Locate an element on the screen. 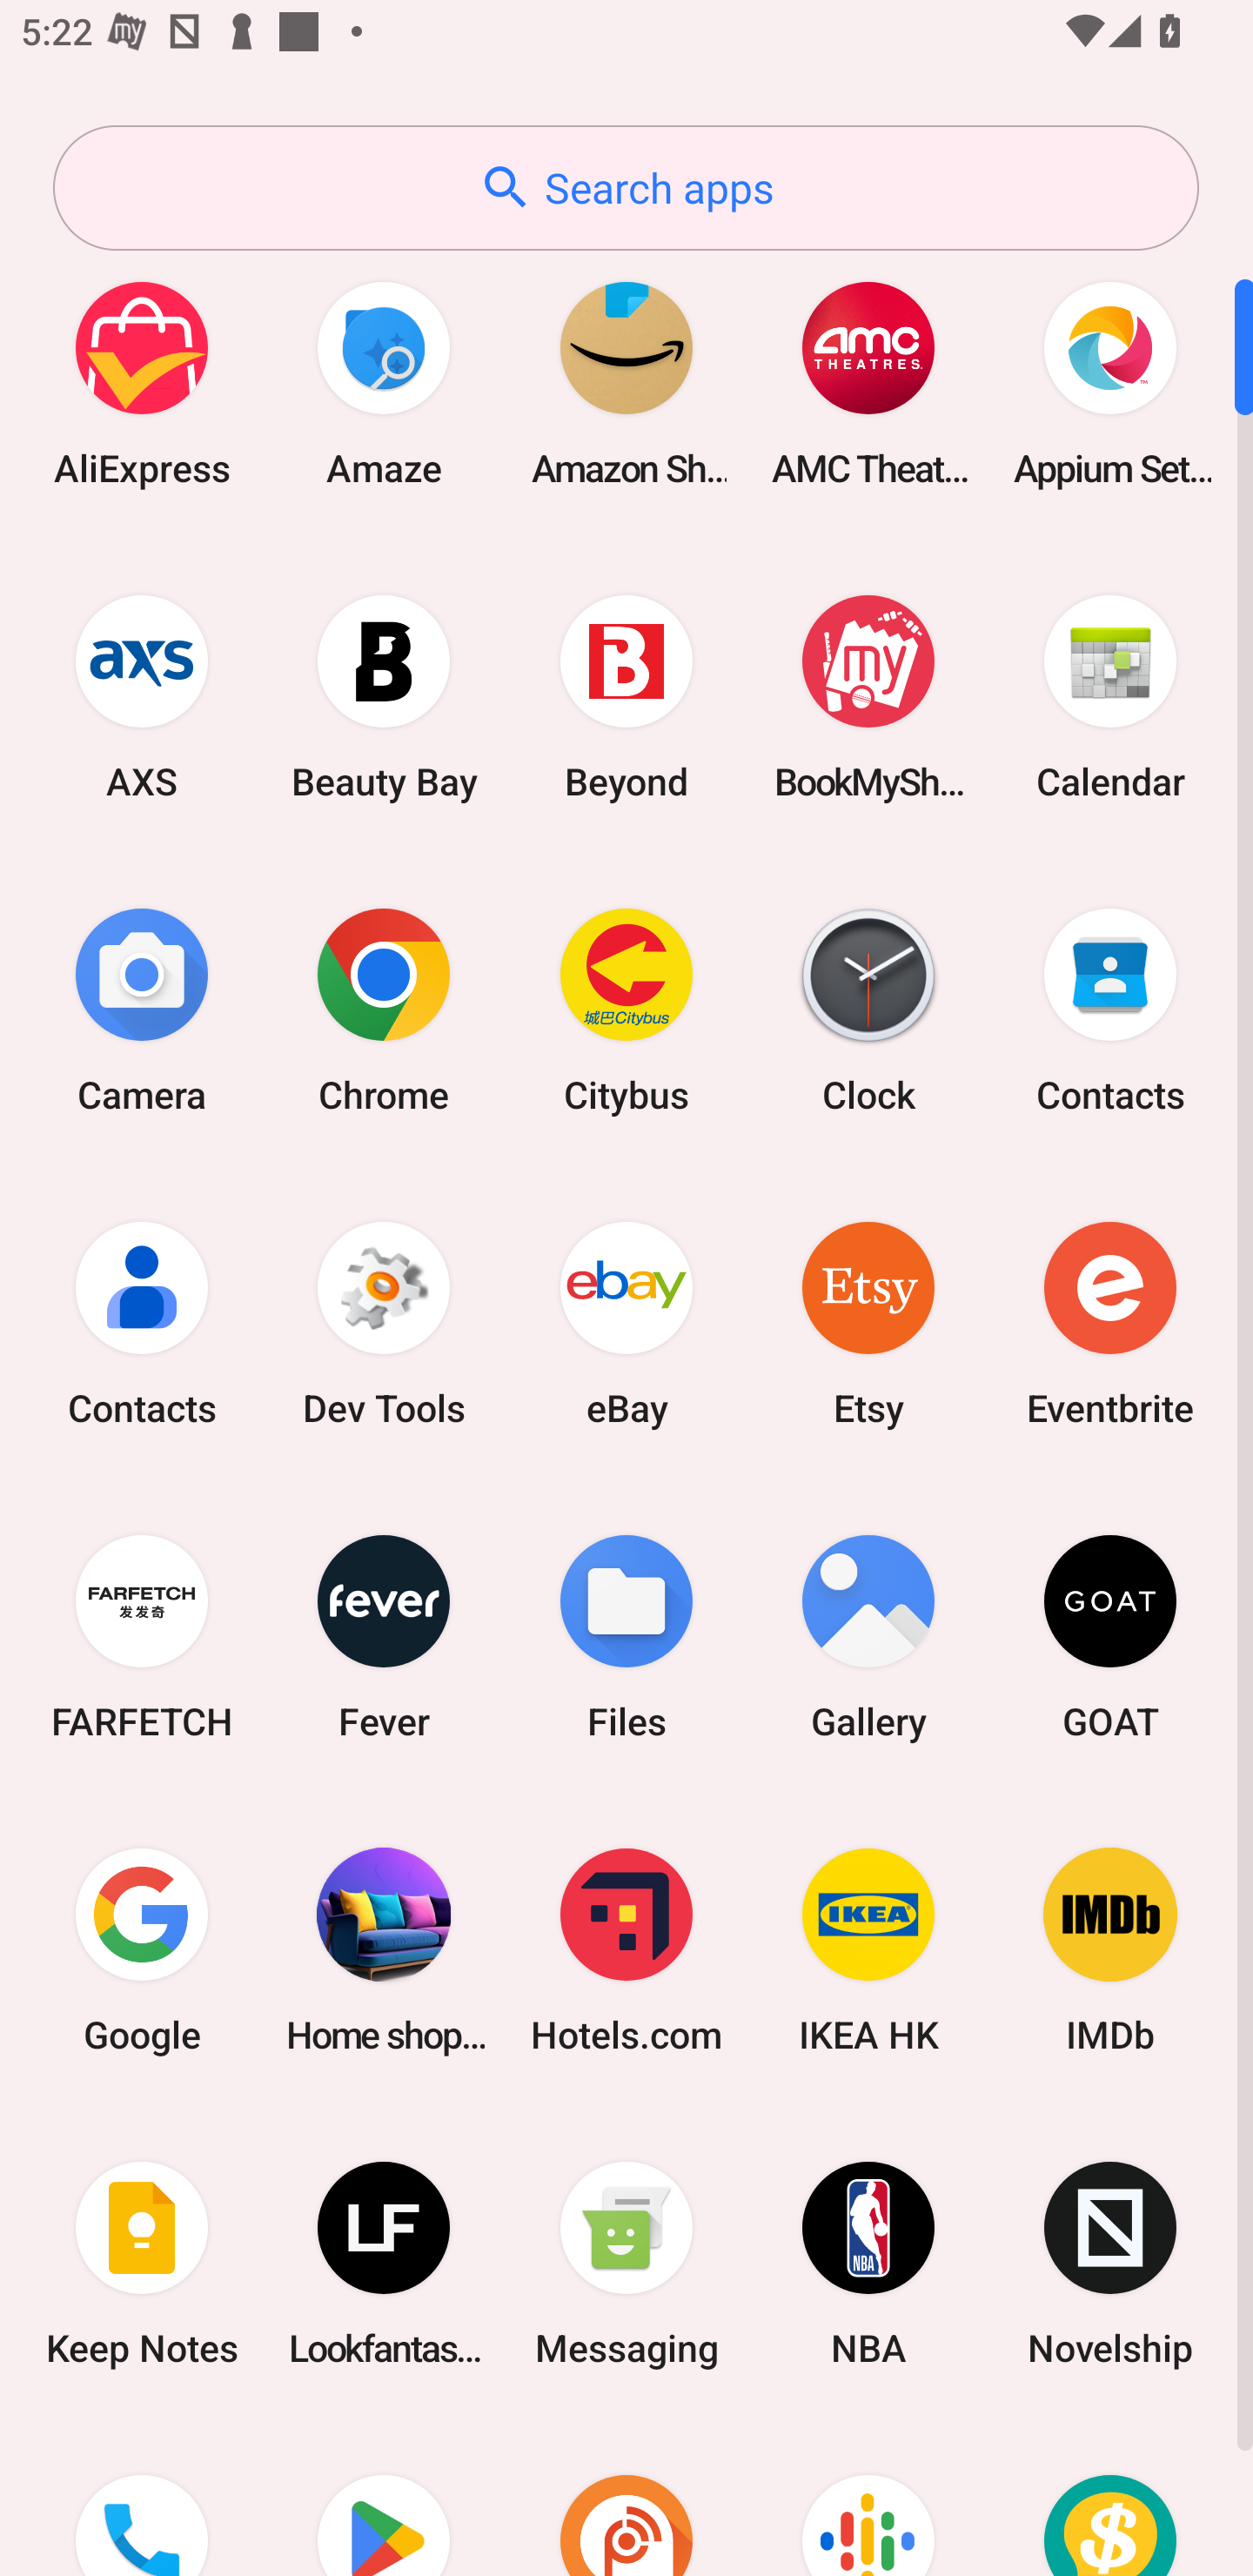  Citybus is located at coordinates (626, 1010).